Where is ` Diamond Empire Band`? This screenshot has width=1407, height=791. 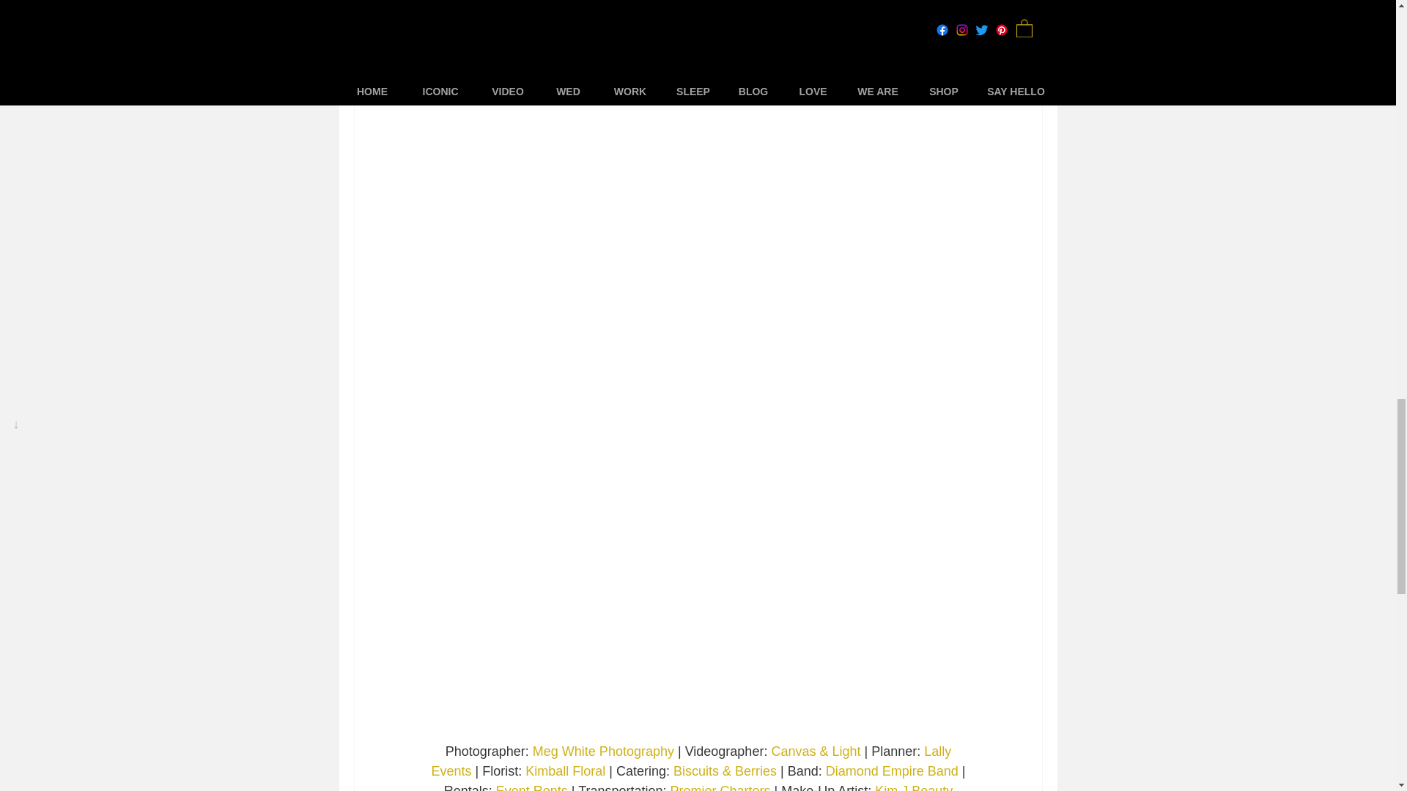
 Diamond Empire Band is located at coordinates (890, 772).